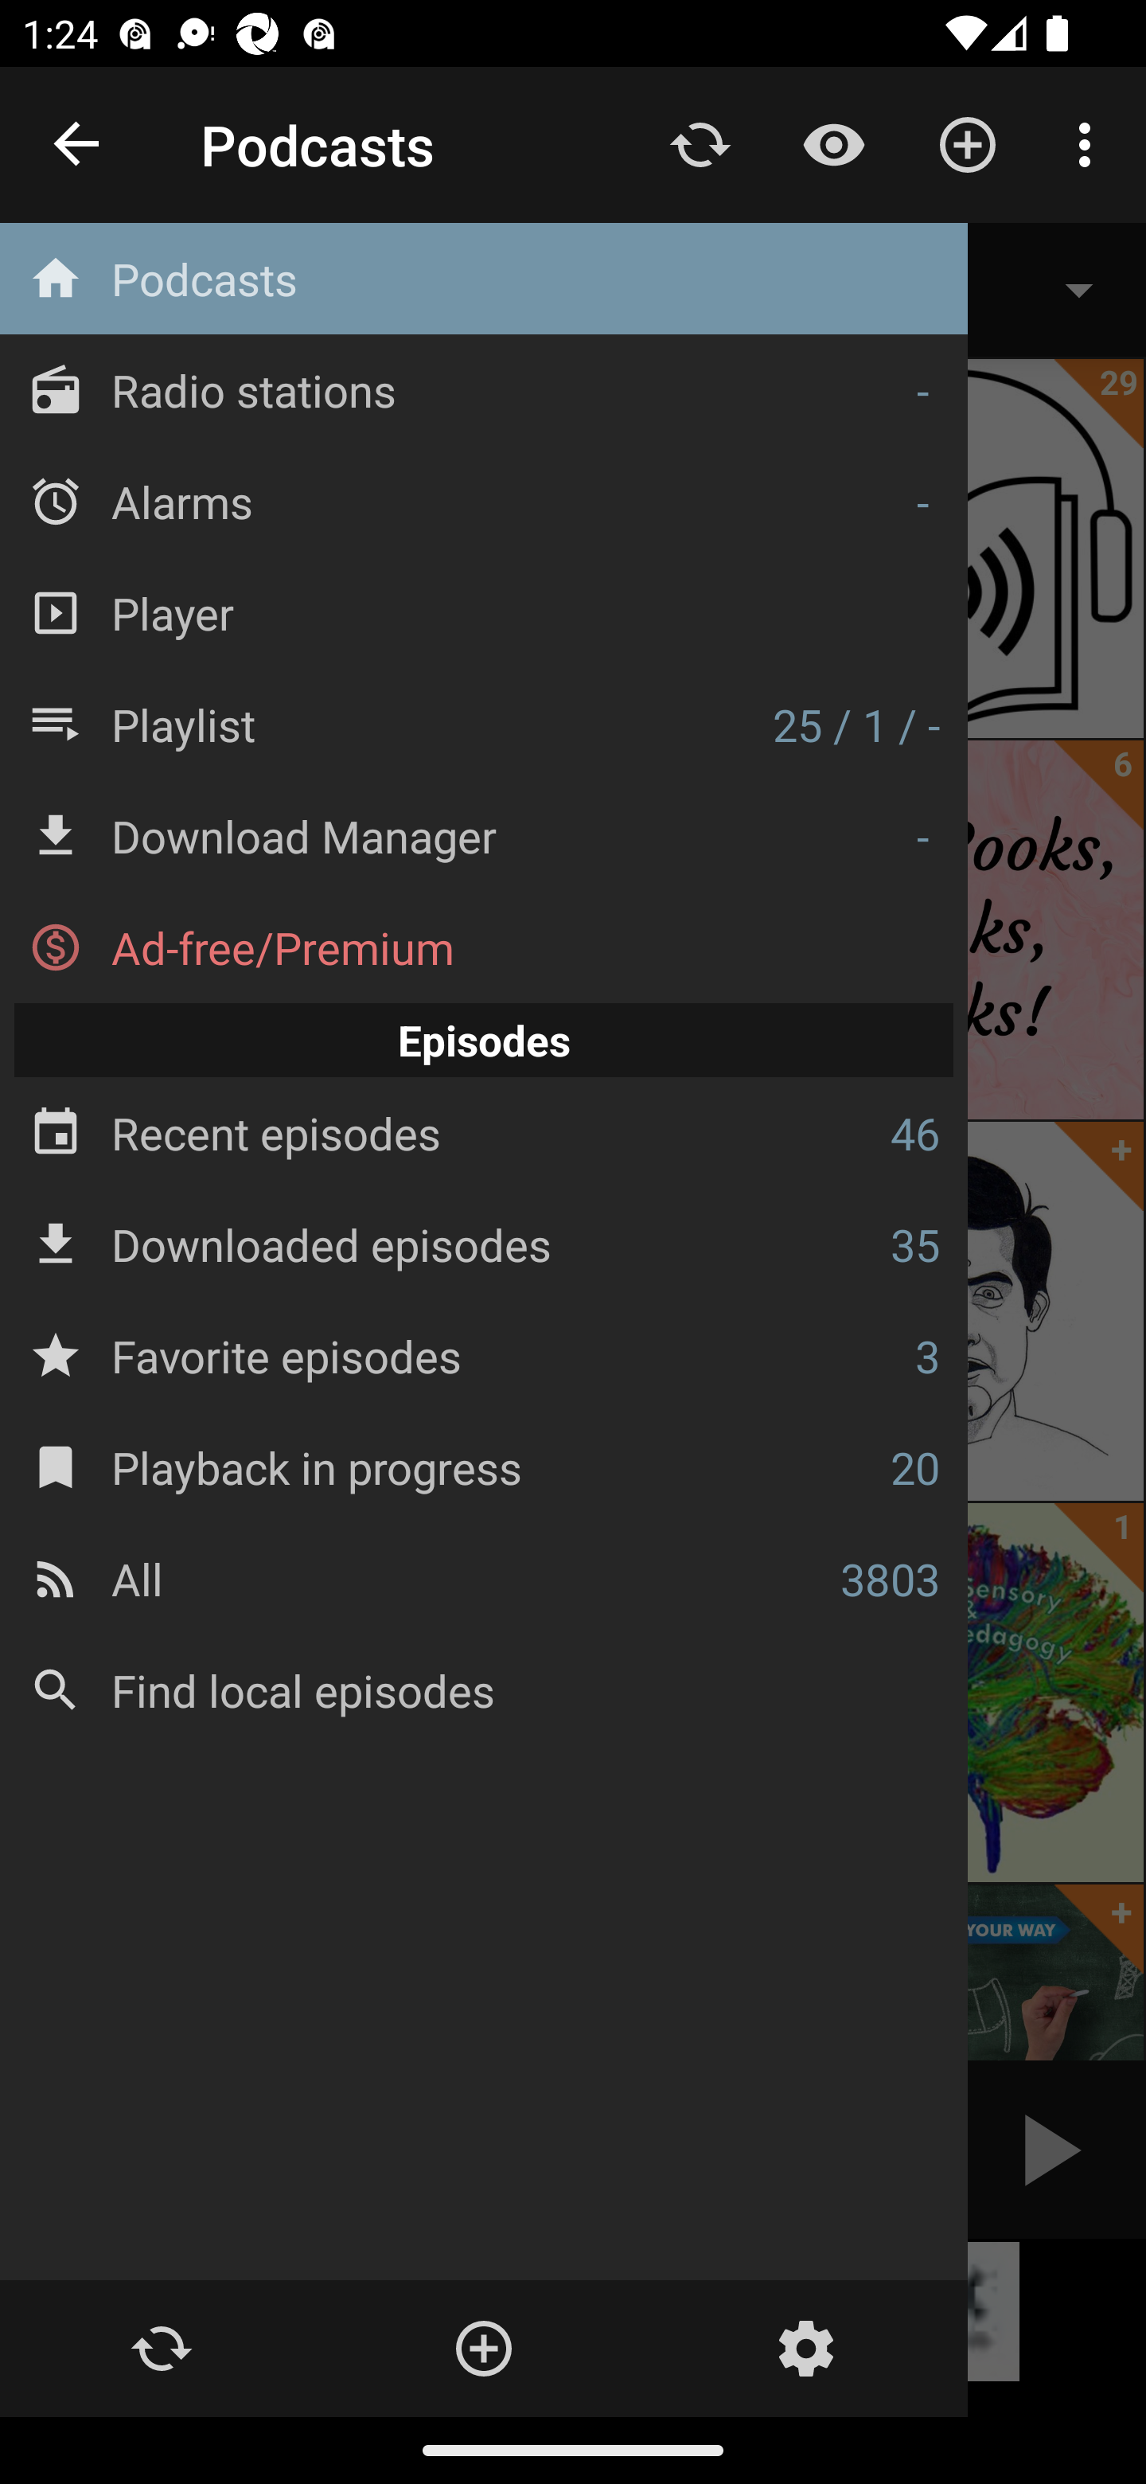  What do you see at coordinates (484, 1578) in the screenshot?
I see `All 3803` at bounding box center [484, 1578].